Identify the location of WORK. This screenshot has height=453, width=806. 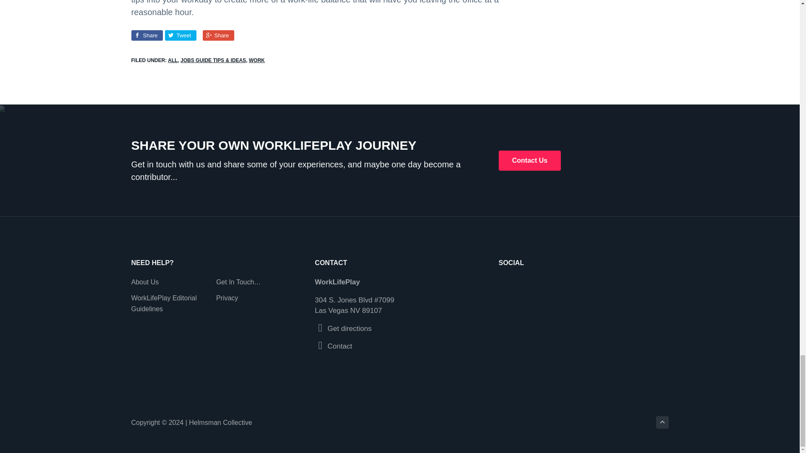
(257, 60).